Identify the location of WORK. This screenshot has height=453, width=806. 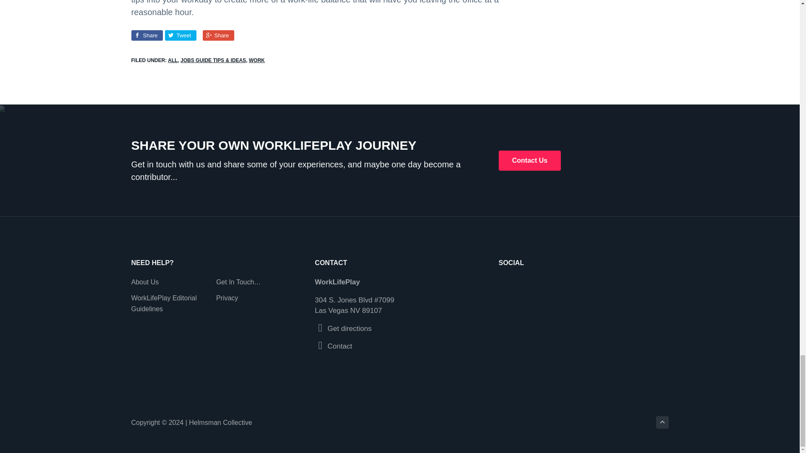
(257, 60).